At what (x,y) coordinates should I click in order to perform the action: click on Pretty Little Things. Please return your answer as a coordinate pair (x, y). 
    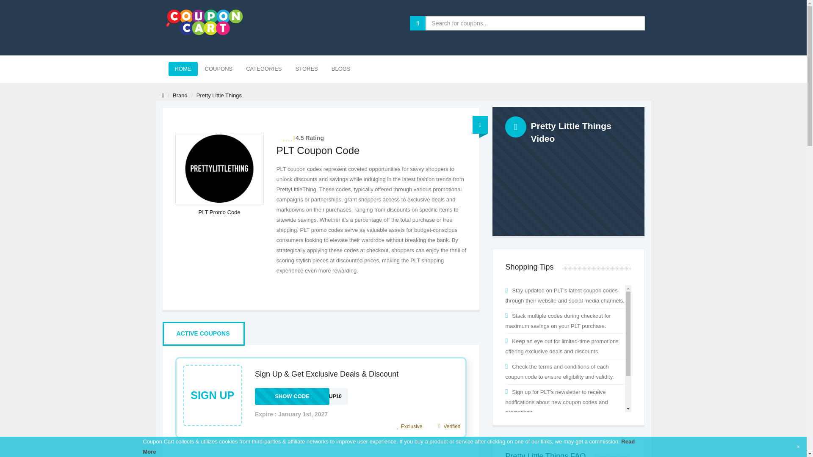
    Looking at the image, I should click on (301, 396).